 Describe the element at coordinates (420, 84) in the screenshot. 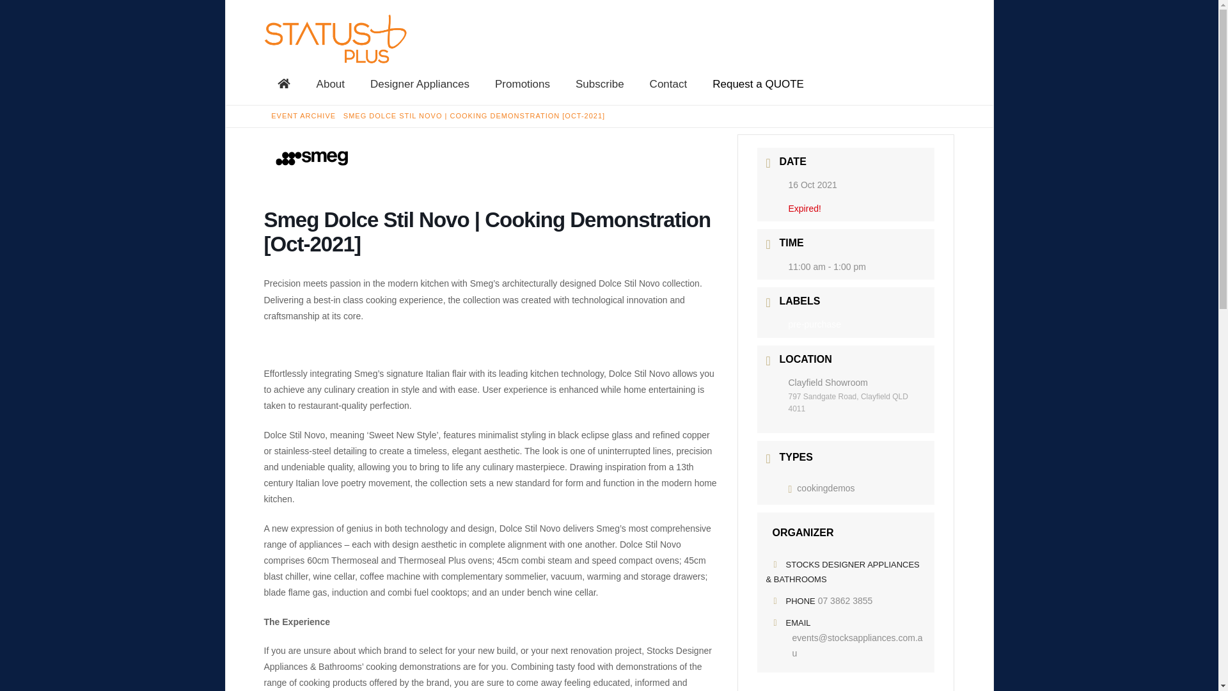

I see `Designer Appliances` at that location.